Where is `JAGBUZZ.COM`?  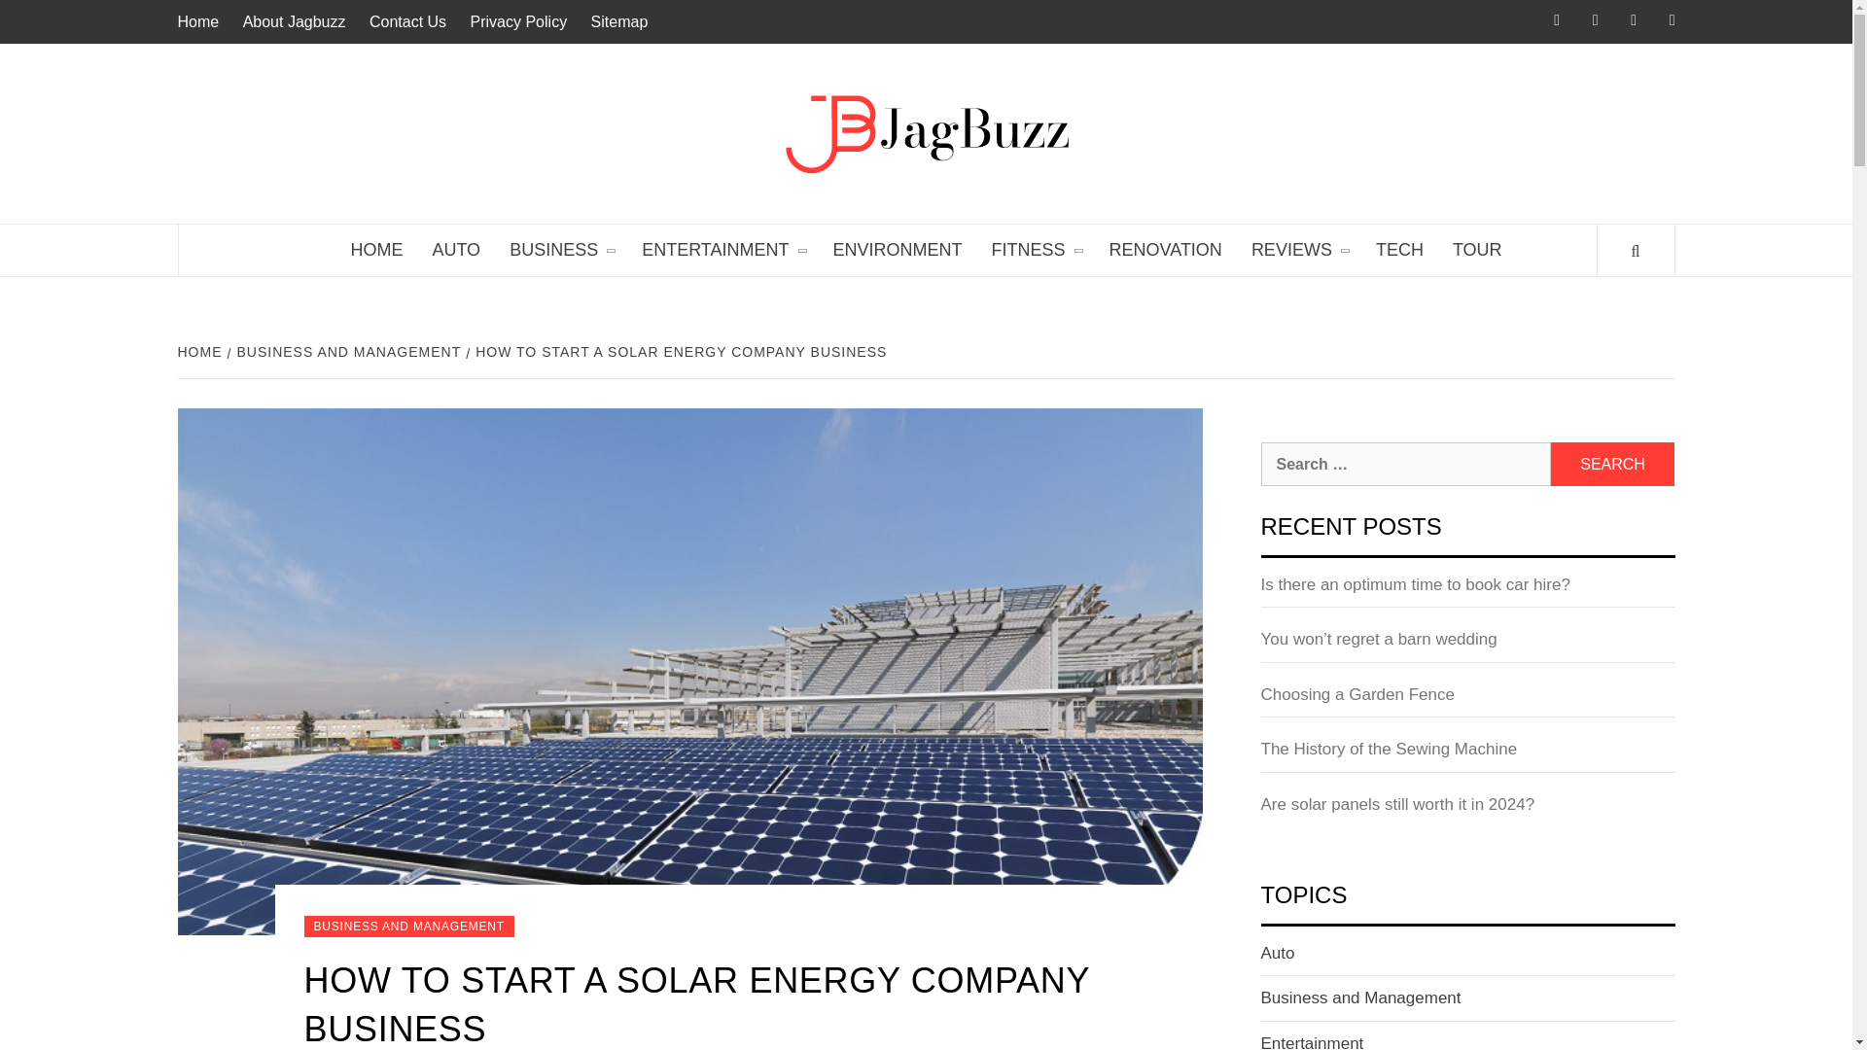
JAGBUZZ.COM is located at coordinates (1243, 122).